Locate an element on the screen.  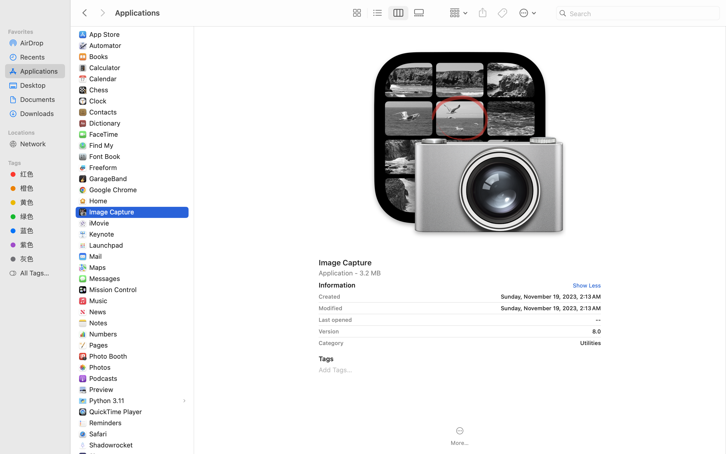
Clock is located at coordinates (99, 101).